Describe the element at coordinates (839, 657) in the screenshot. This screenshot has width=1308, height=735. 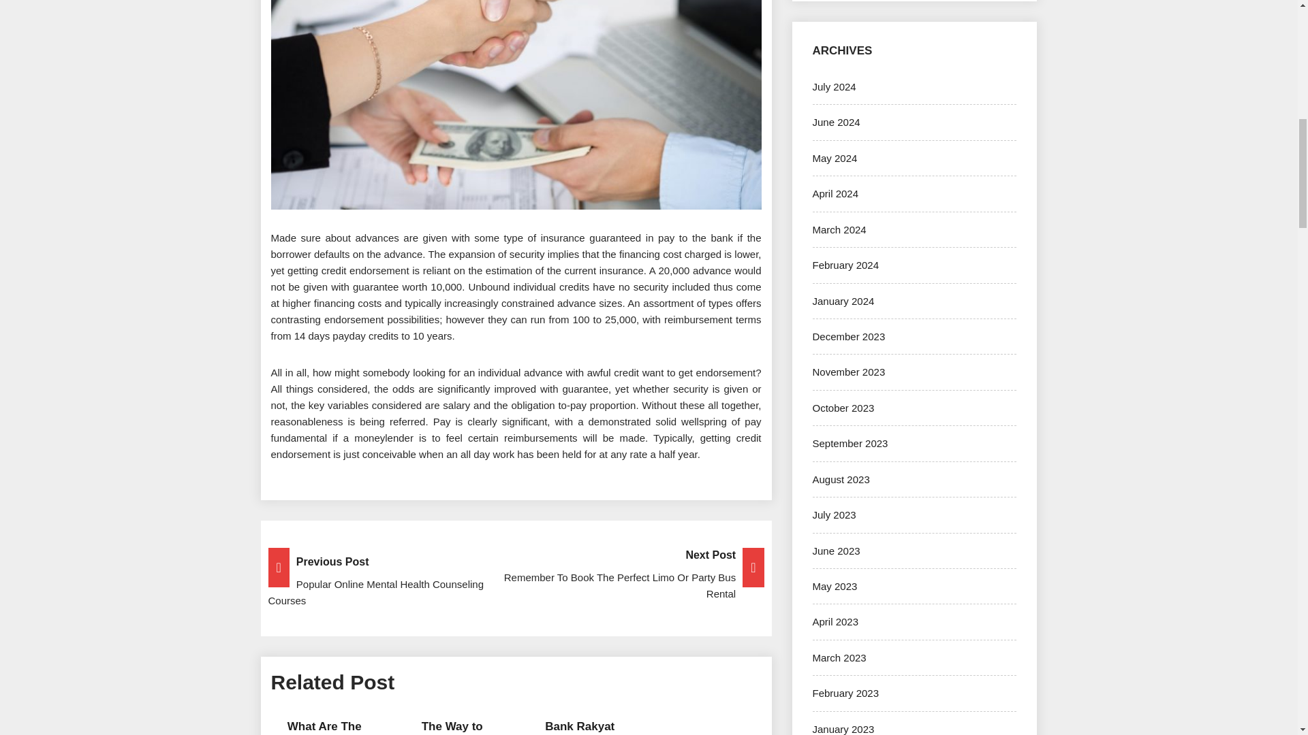
I see `March 2023` at that location.